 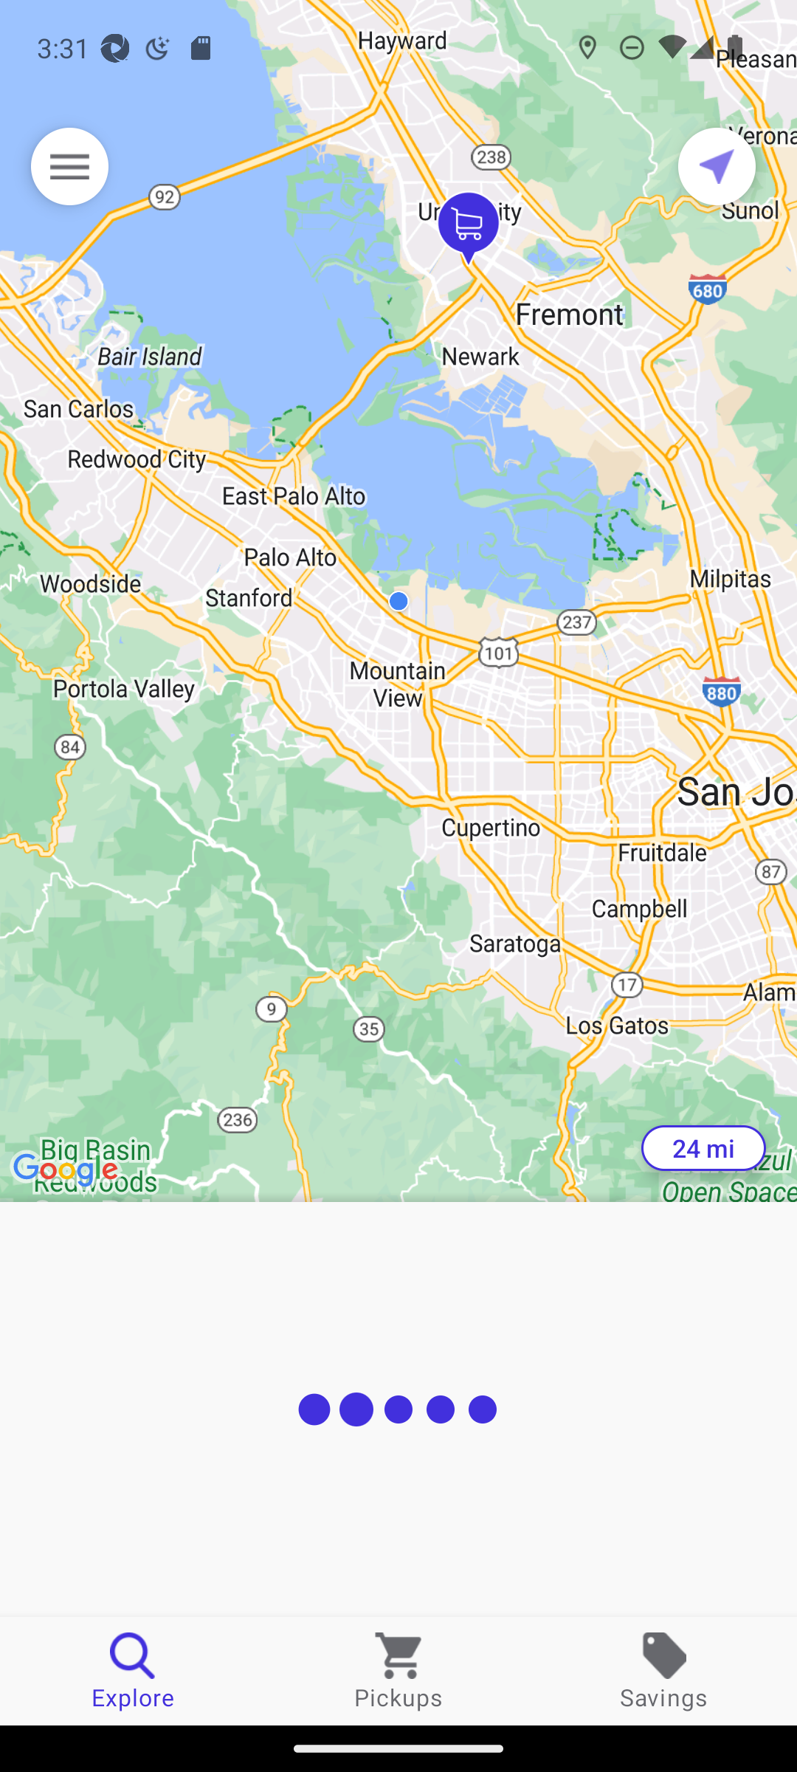 What do you see at coordinates (398, 1670) in the screenshot?
I see `Pickups` at bounding box center [398, 1670].